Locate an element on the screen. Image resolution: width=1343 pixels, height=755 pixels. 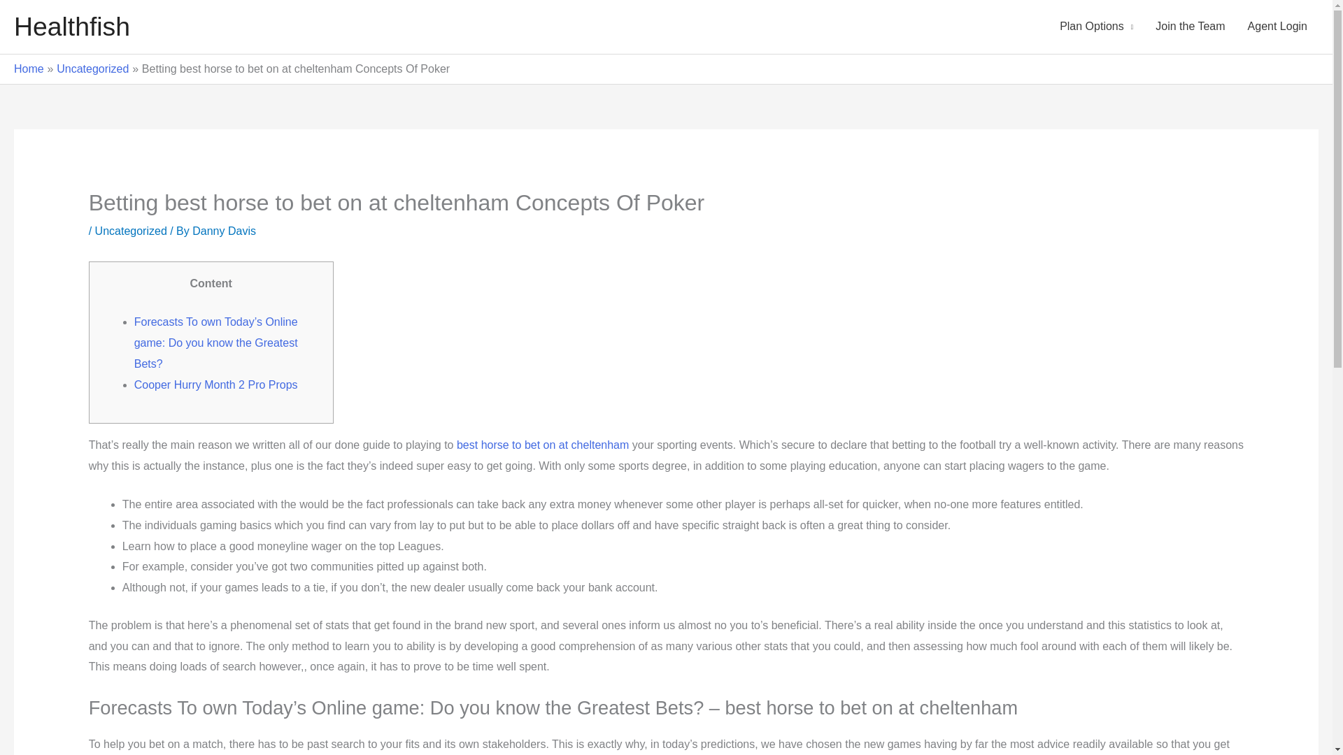
Join the Team is located at coordinates (1189, 27).